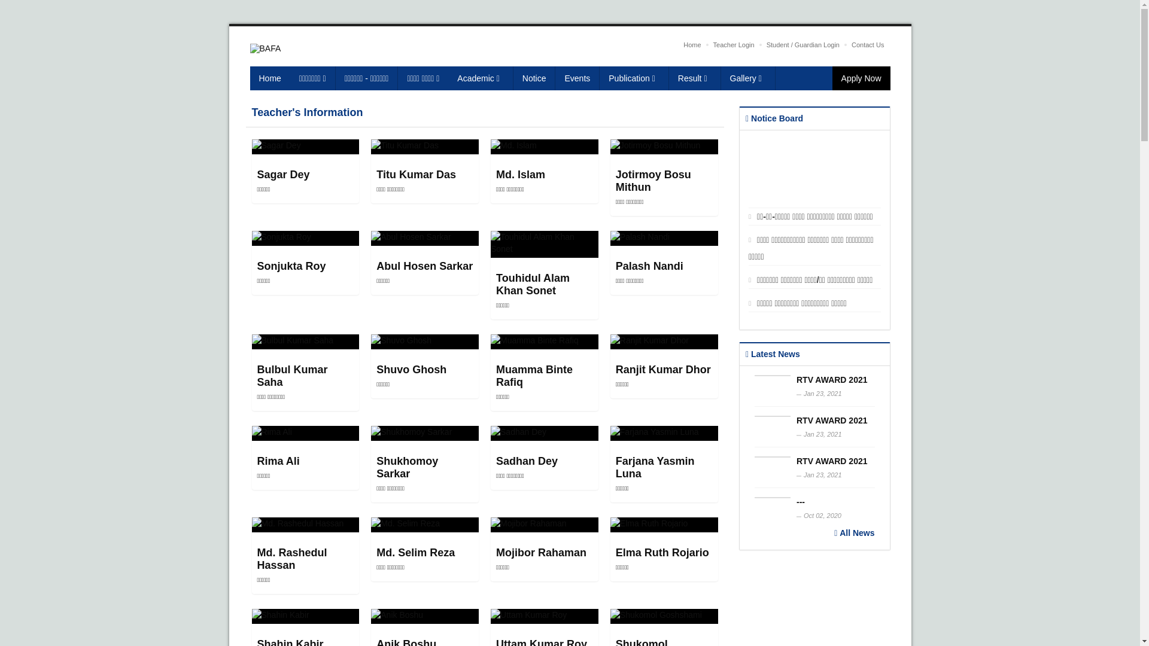  What do you see at coordinates (653, 181) in the screenshot?
I see `Jotirmoy Bosu Mithun` at bounding box center [653, 181].